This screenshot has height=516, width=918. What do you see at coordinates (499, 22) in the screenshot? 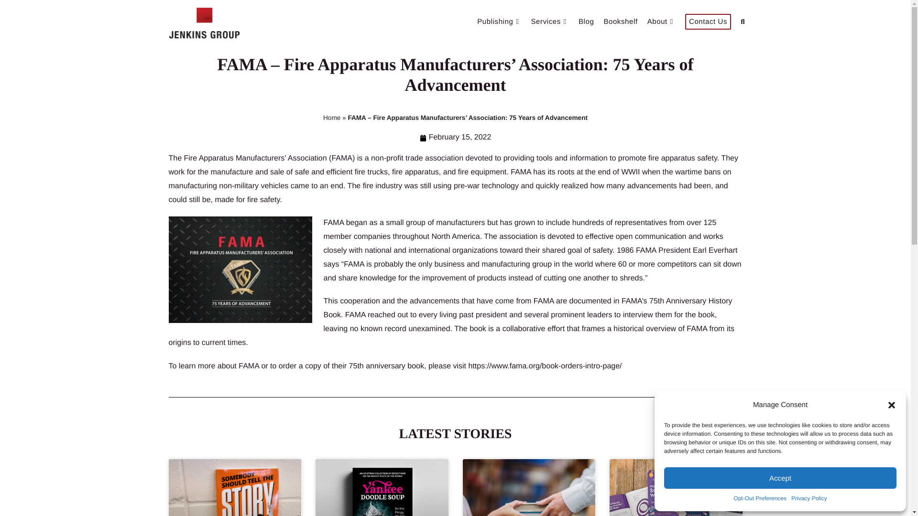
I see `Publishing` at bounding box center [499, 22].